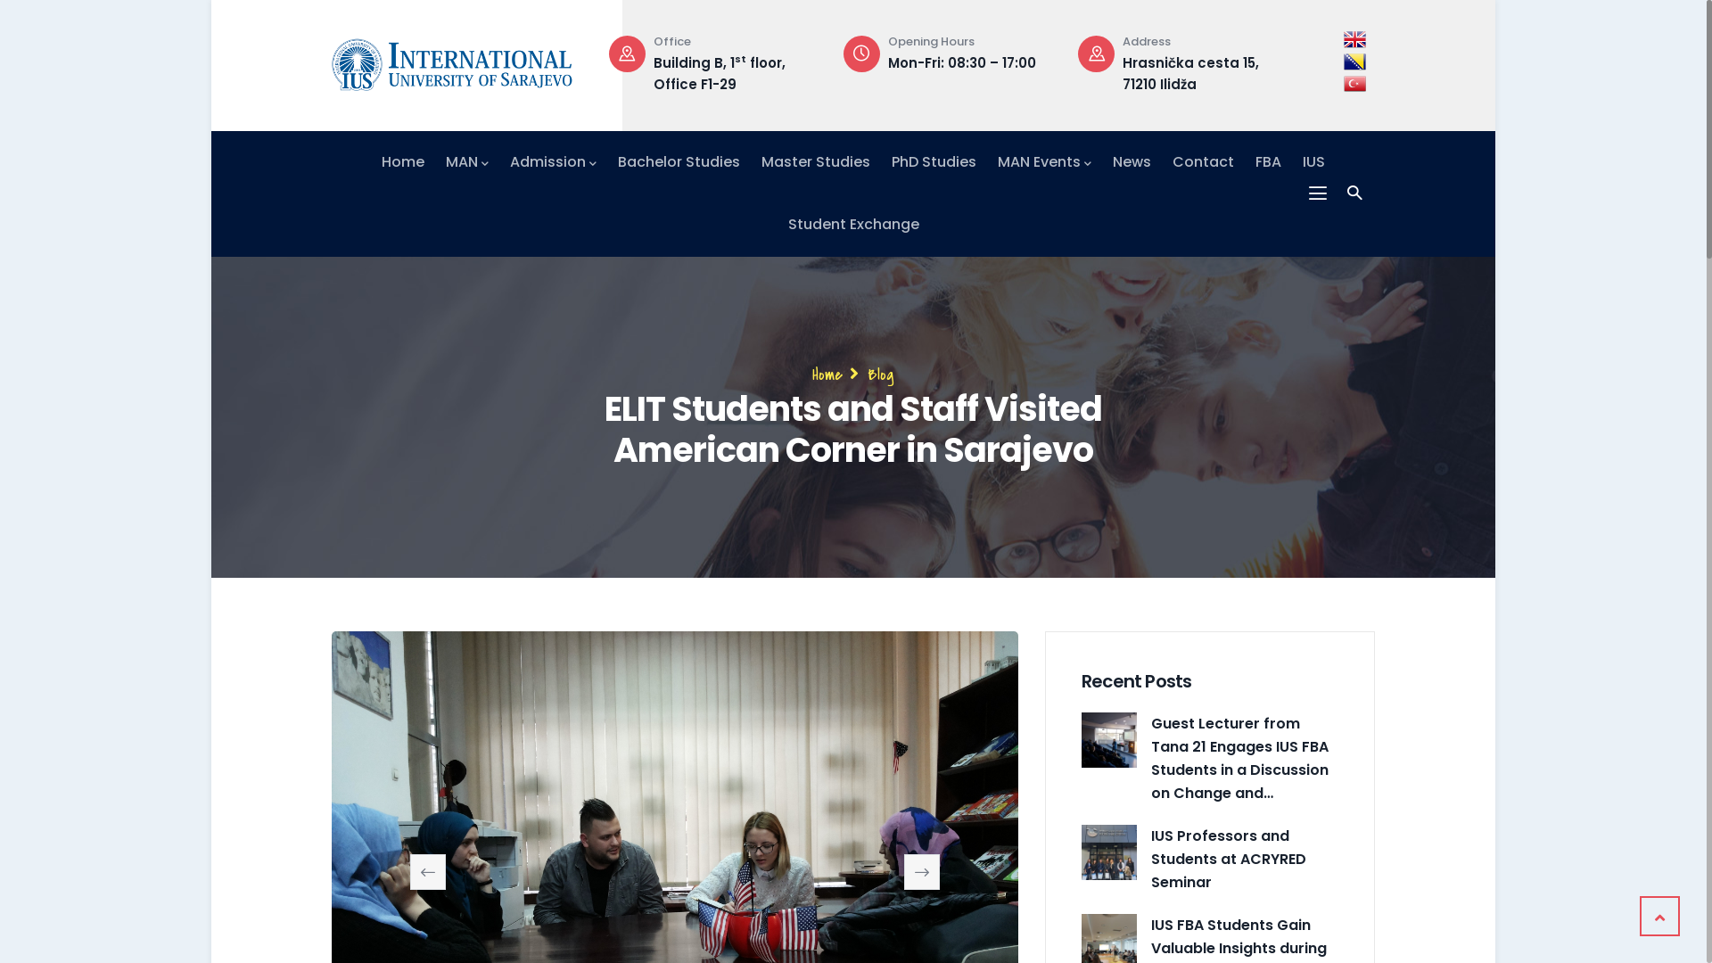  What do you see at coordinates (452, 61) in the screenshot?
I see `Home` at bounding box center [452, 61].